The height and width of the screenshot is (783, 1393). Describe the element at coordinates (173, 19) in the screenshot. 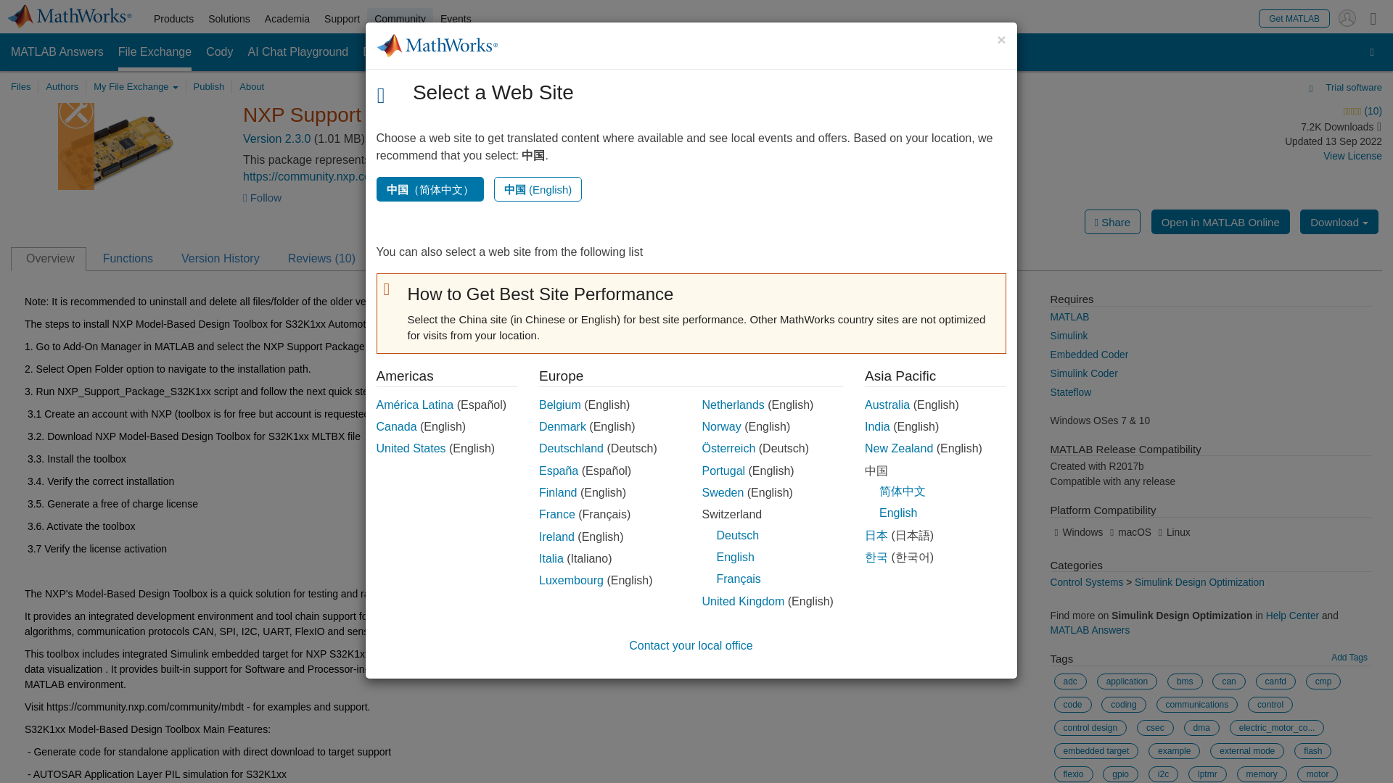

I see `Products` at that location.